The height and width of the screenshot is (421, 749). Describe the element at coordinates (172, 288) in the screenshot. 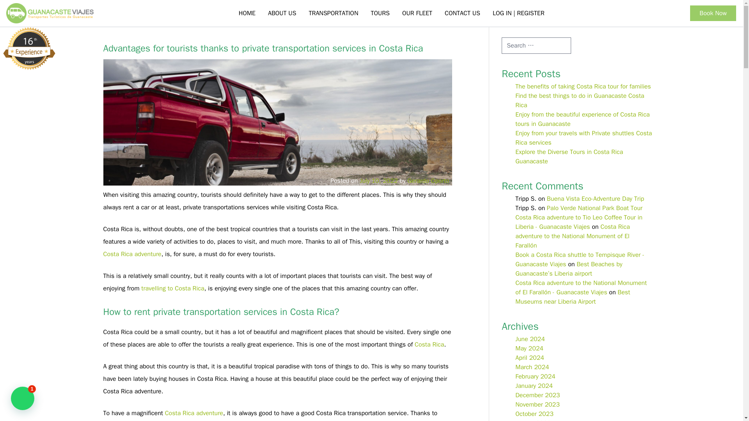

I see `travelling to Costa Rica` at that location.